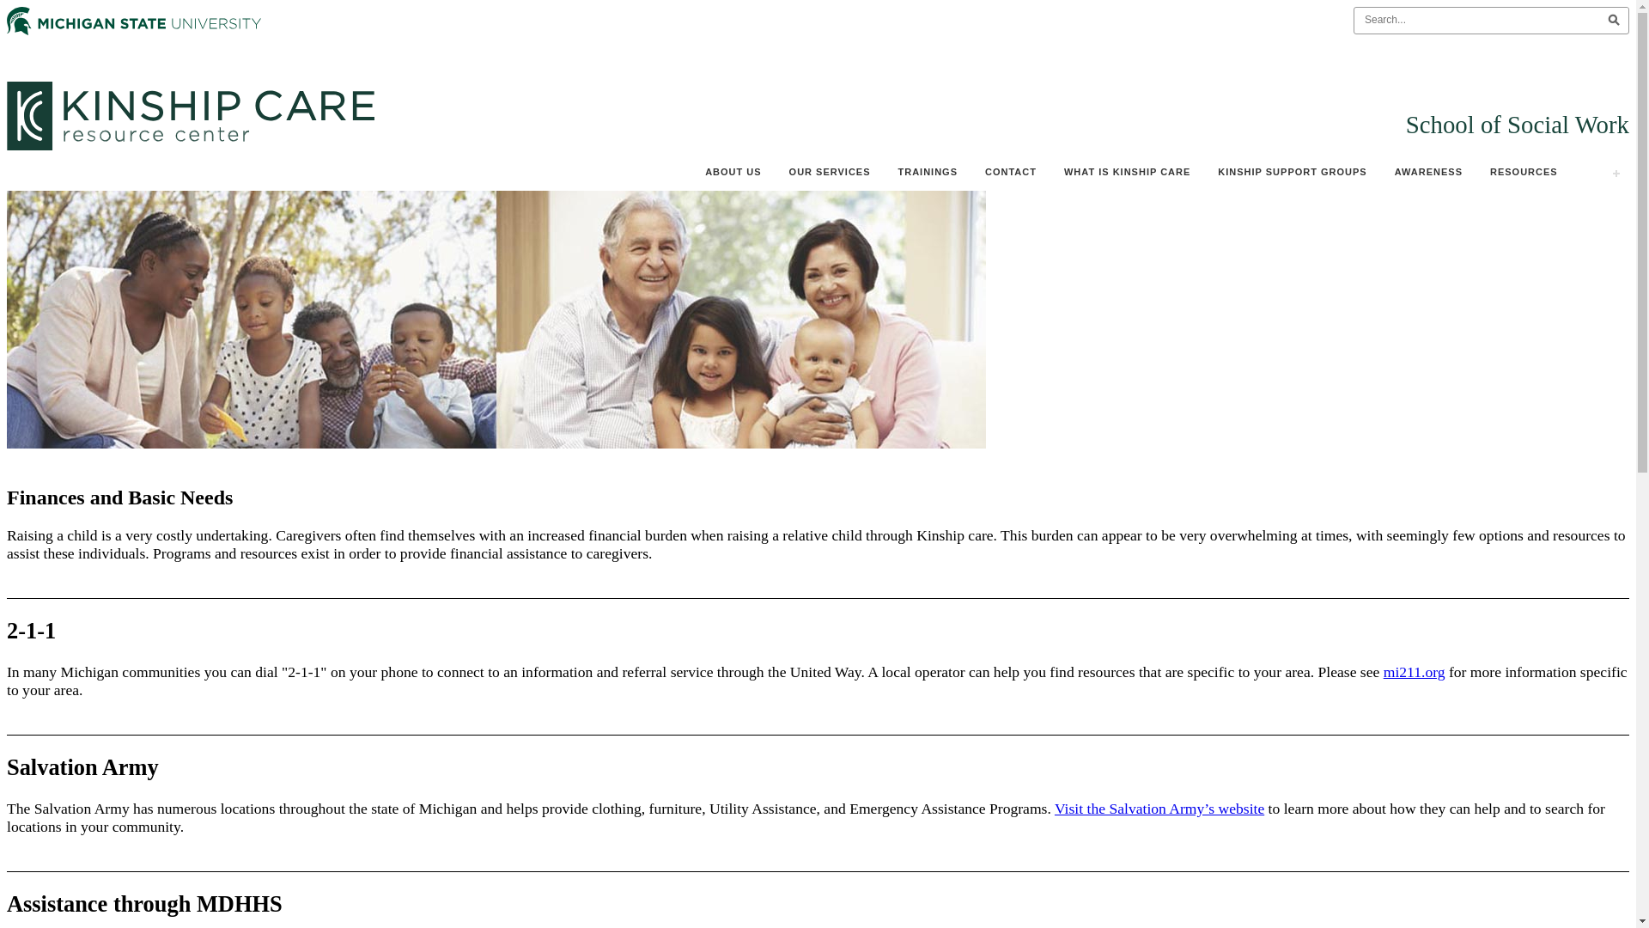 The height and width of the screenshot is (928, 1649). I want to click on OUR SERVICES, so click(830, 172).